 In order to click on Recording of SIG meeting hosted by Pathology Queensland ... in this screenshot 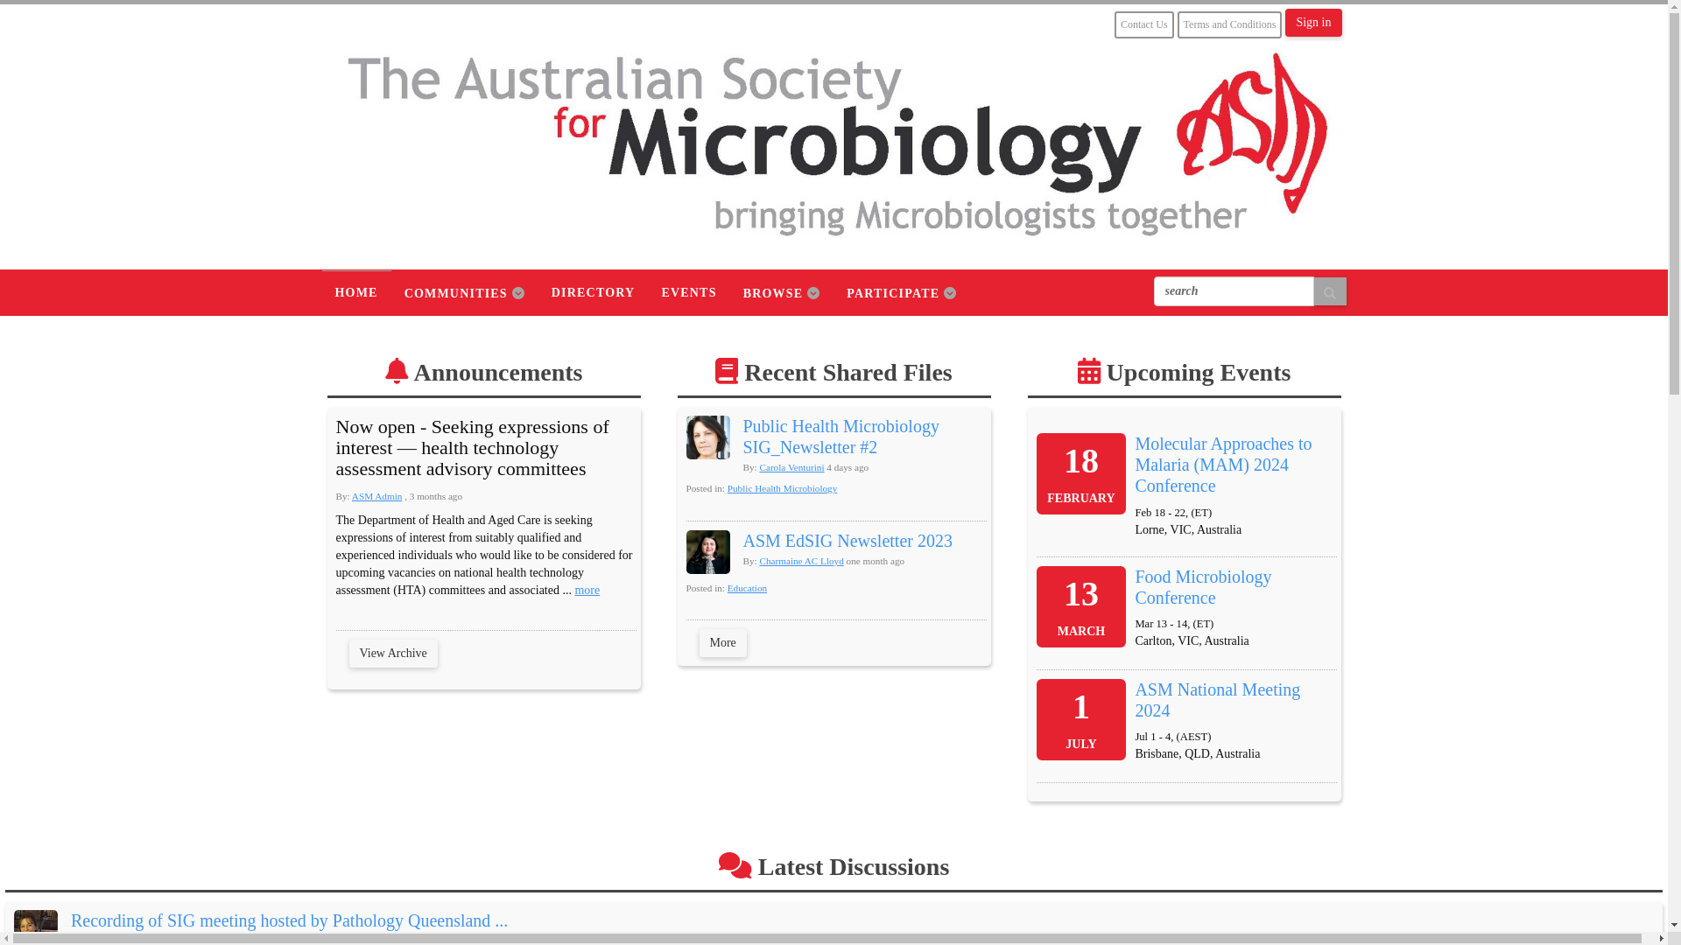, I will do `click(289, 920)`.